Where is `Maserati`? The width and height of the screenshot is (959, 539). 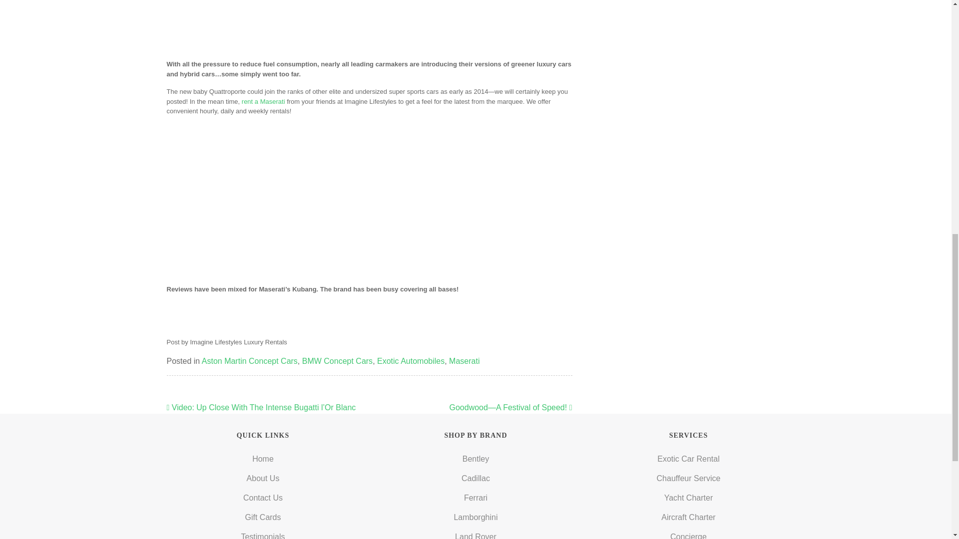 Maserati is located at coordinates (464, 360).